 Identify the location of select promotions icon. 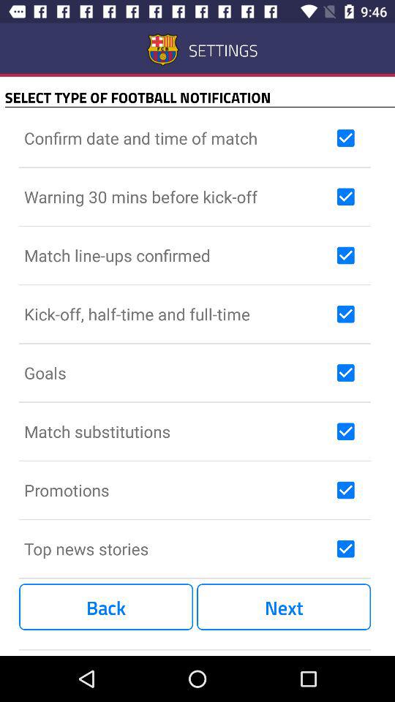
(177, 490).